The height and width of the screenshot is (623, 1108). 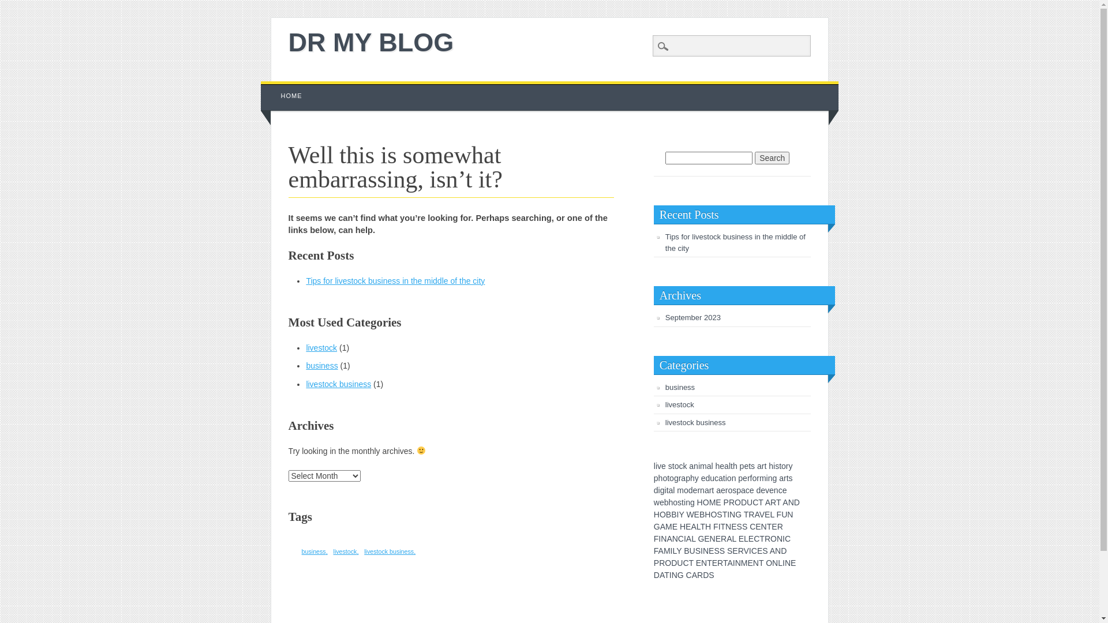 I want to click on T, so click(x=710, y=563).